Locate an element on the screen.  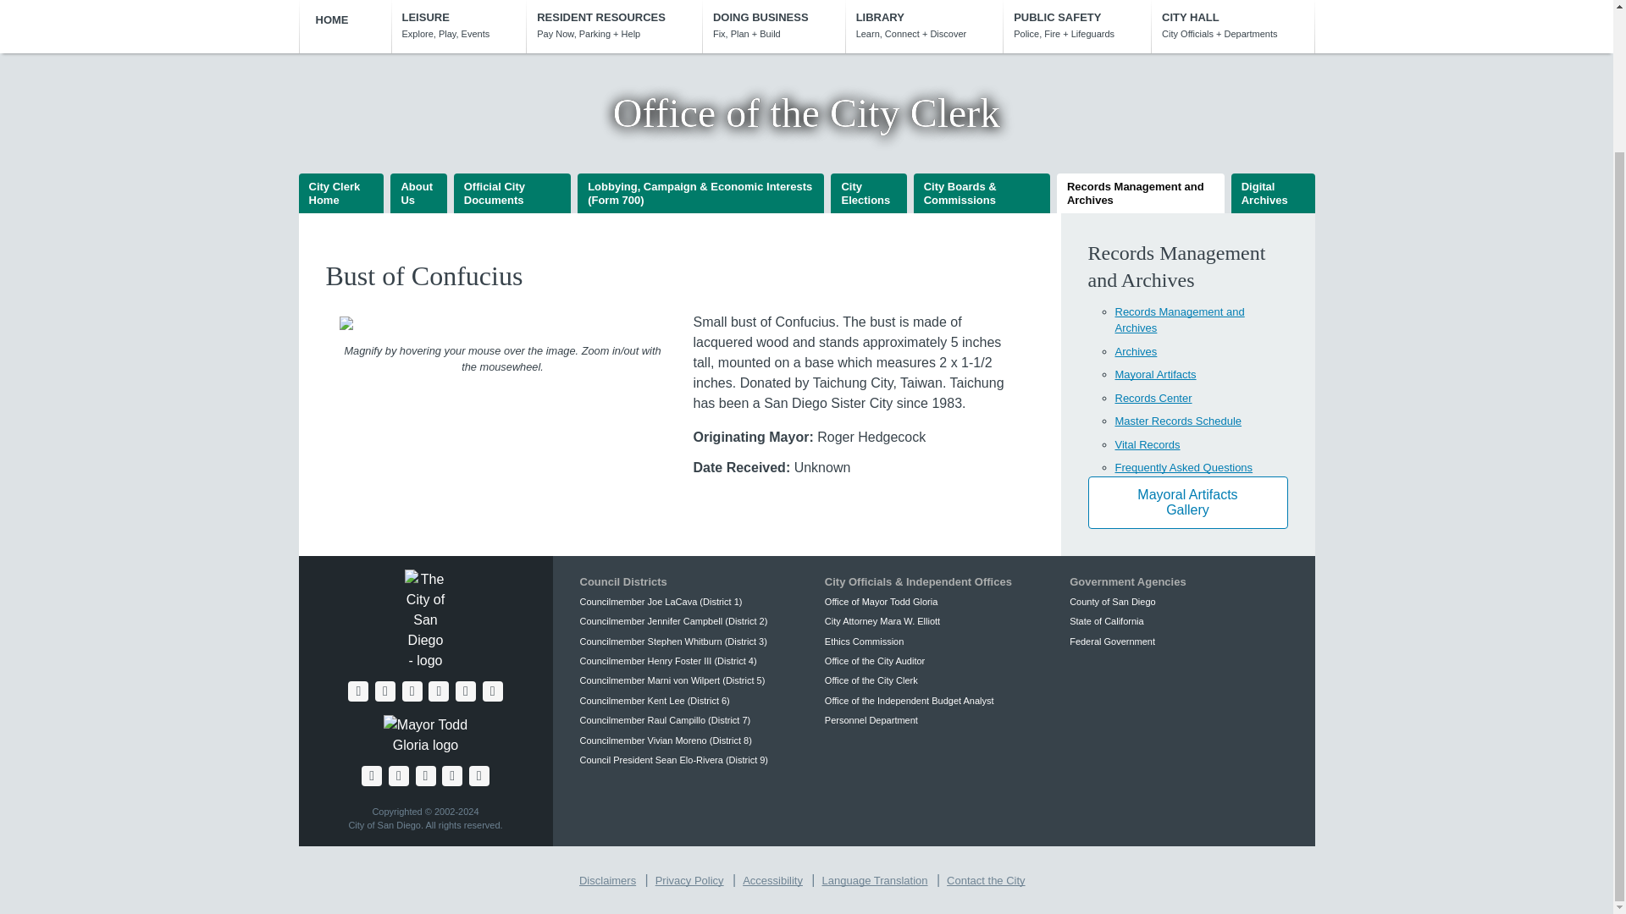
Twitter is located at coordinates (384, 691).